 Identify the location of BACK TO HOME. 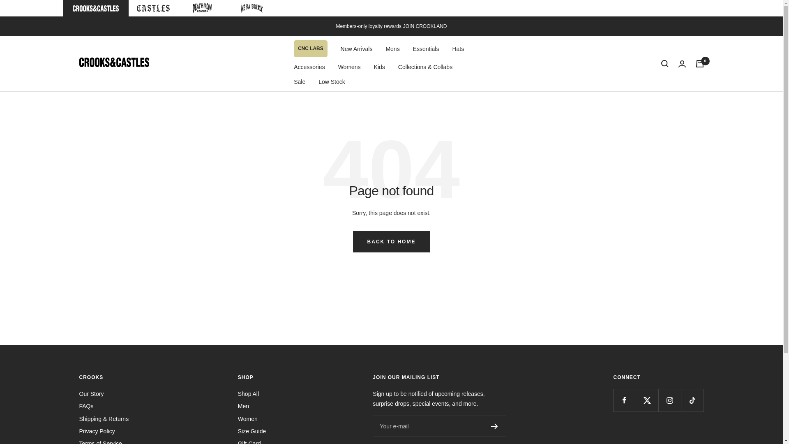
(391, 242).